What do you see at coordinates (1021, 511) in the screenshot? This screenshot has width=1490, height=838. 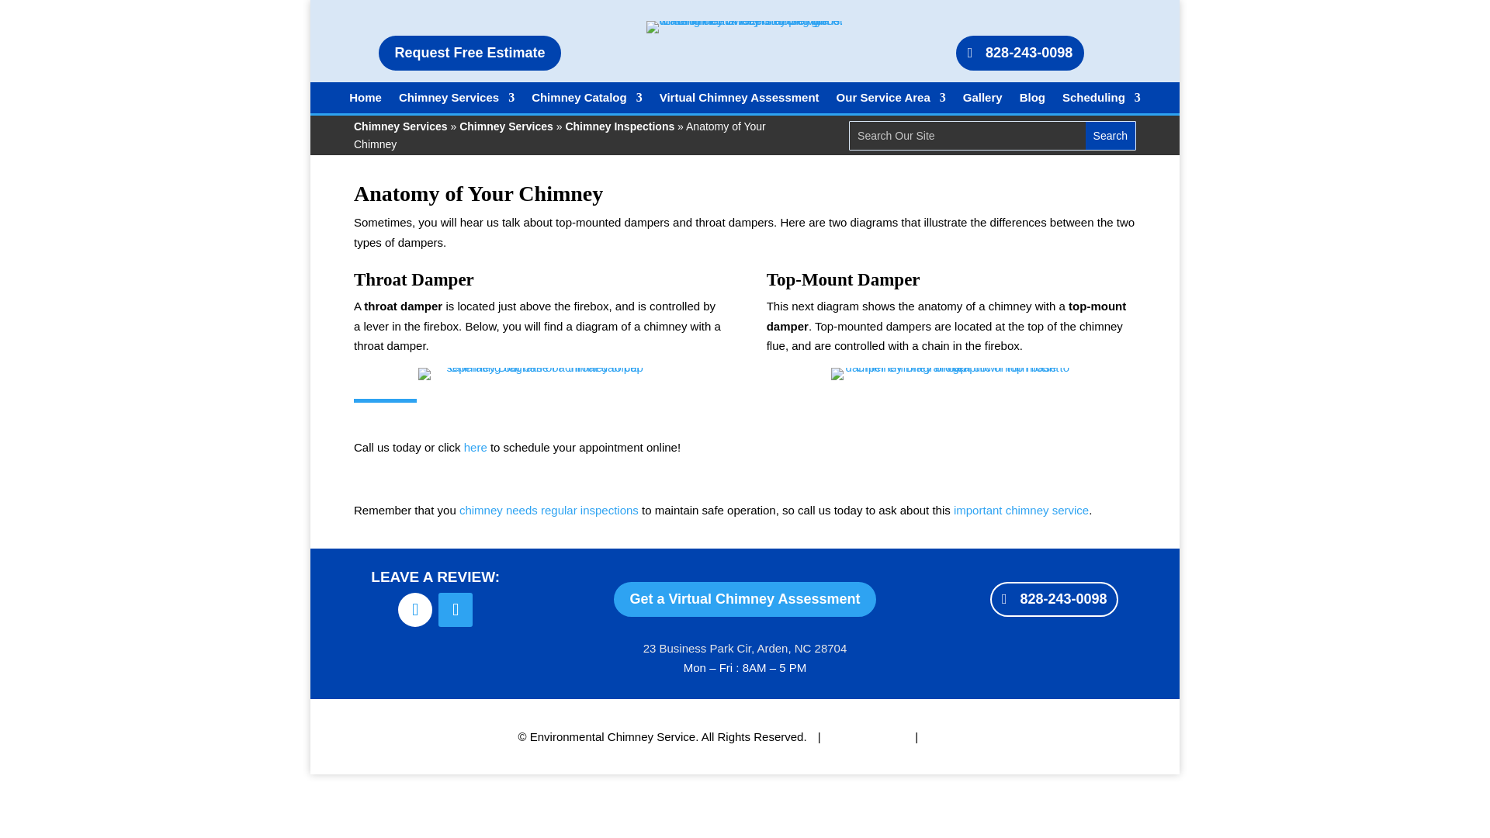 I see `Complete Services for Your Chimney` at bounding box center [1021, 511].